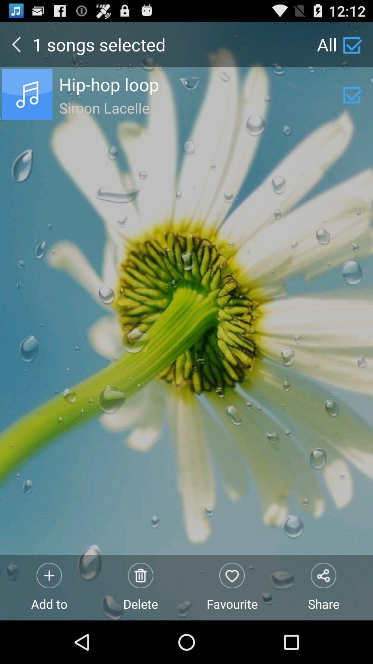  Describe the element at coordinates (323, 587) in the screenshot. I see `press the item to the right of favourite icon` at that location.